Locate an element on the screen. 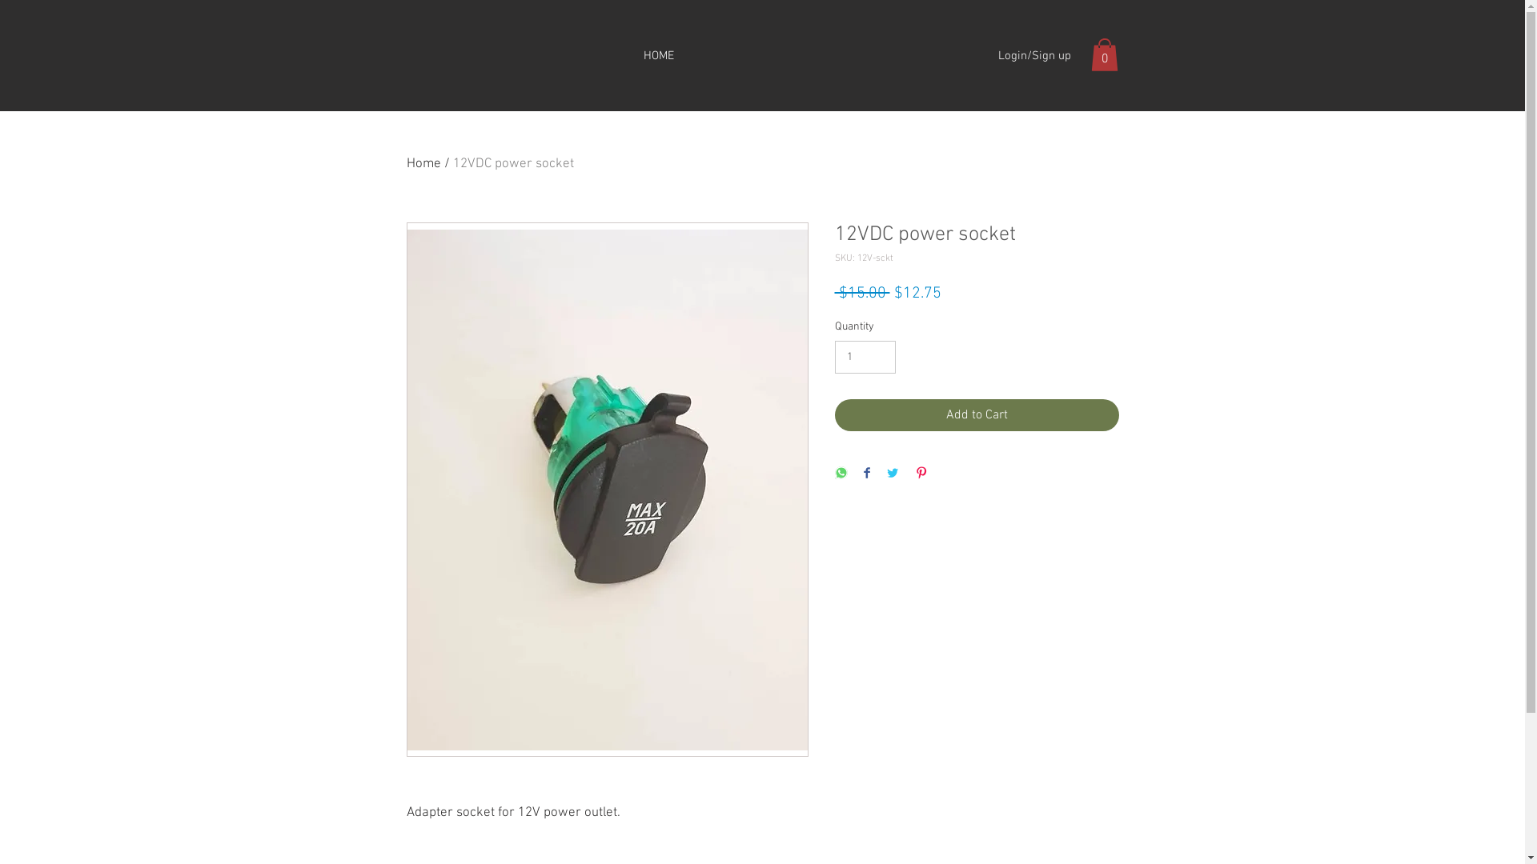 The image size is (1537, 864). 12VDC power socket is located at coordinates (514, 164).